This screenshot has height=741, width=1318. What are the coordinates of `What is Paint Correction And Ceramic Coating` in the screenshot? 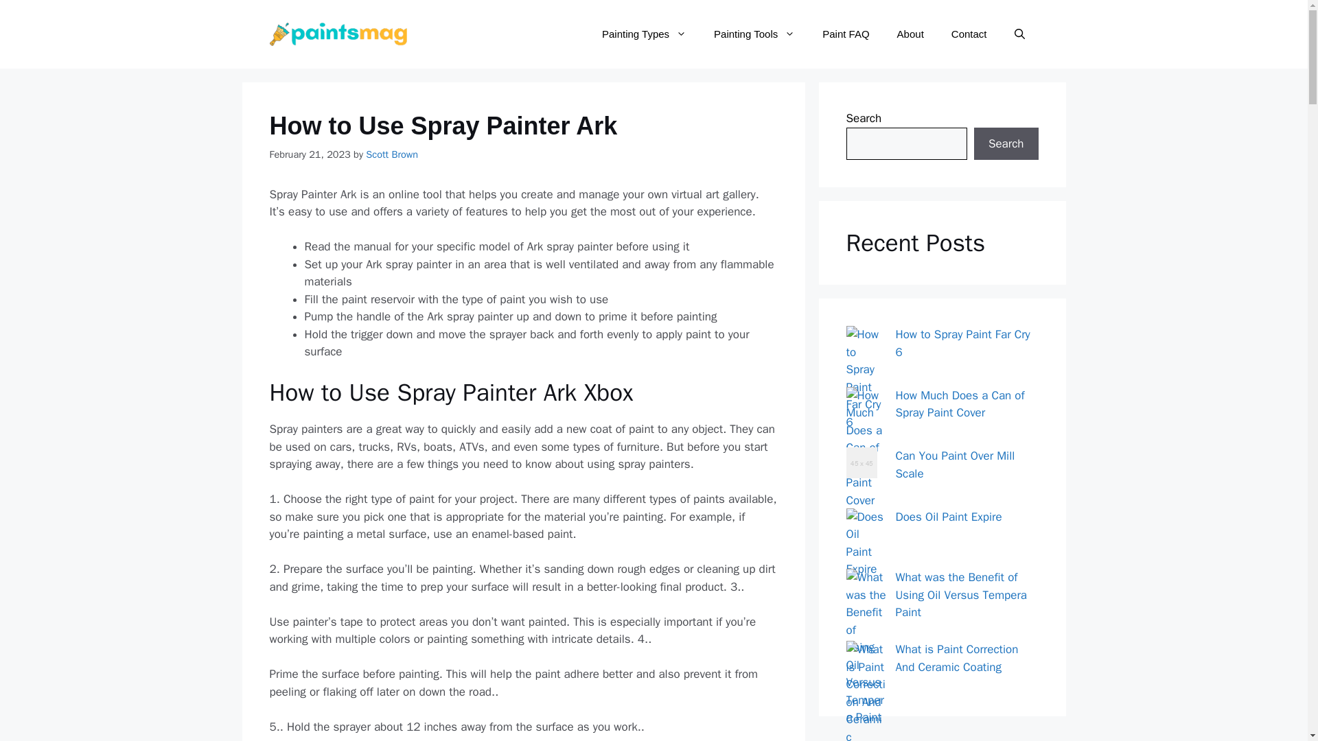 It's located at (956, 658).